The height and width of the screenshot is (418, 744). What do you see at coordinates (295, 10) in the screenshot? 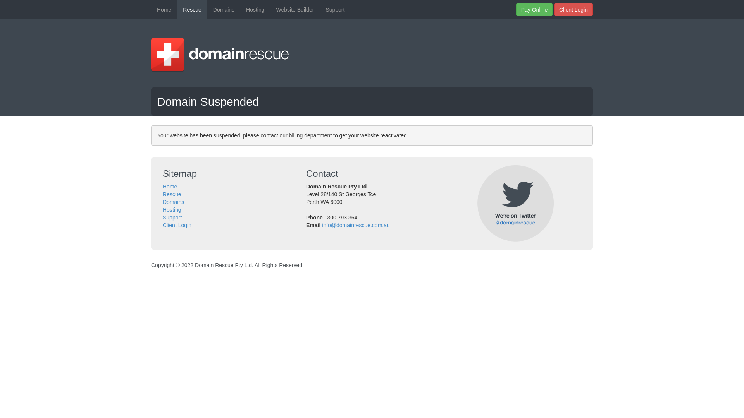
I see `Website Builder` at bounding box center [295, 10].